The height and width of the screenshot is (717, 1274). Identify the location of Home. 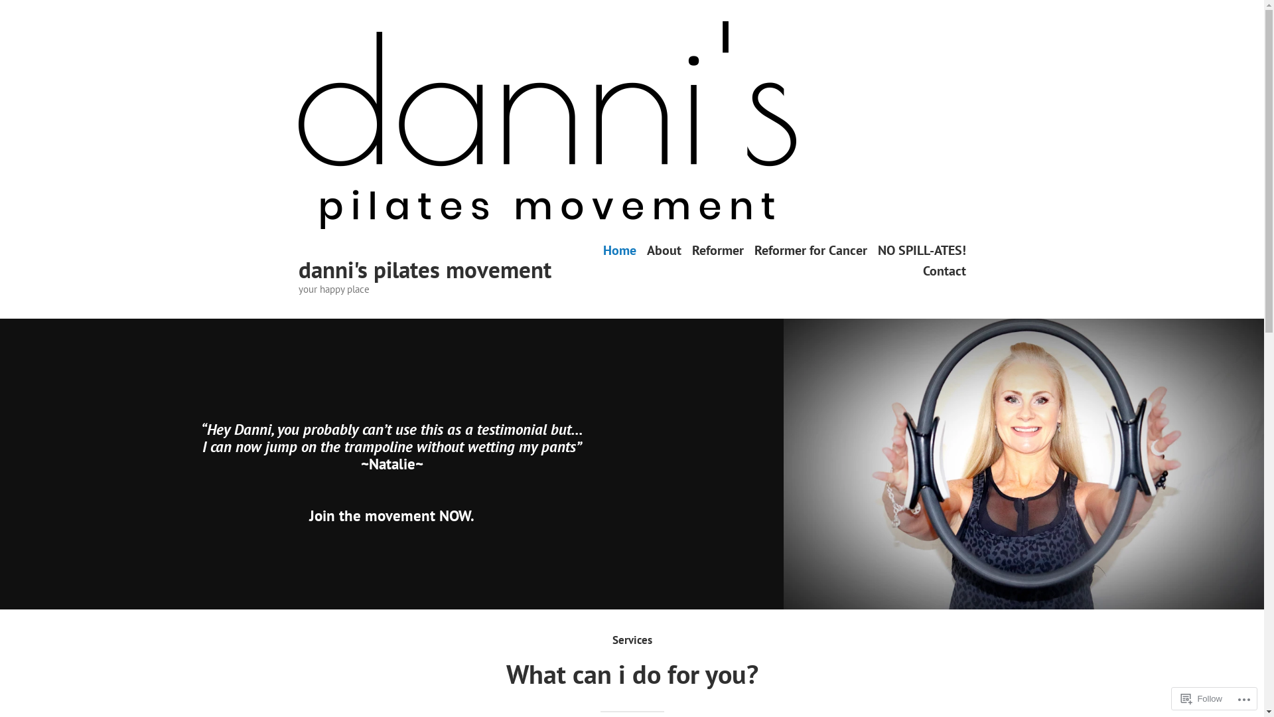
(619, 250).